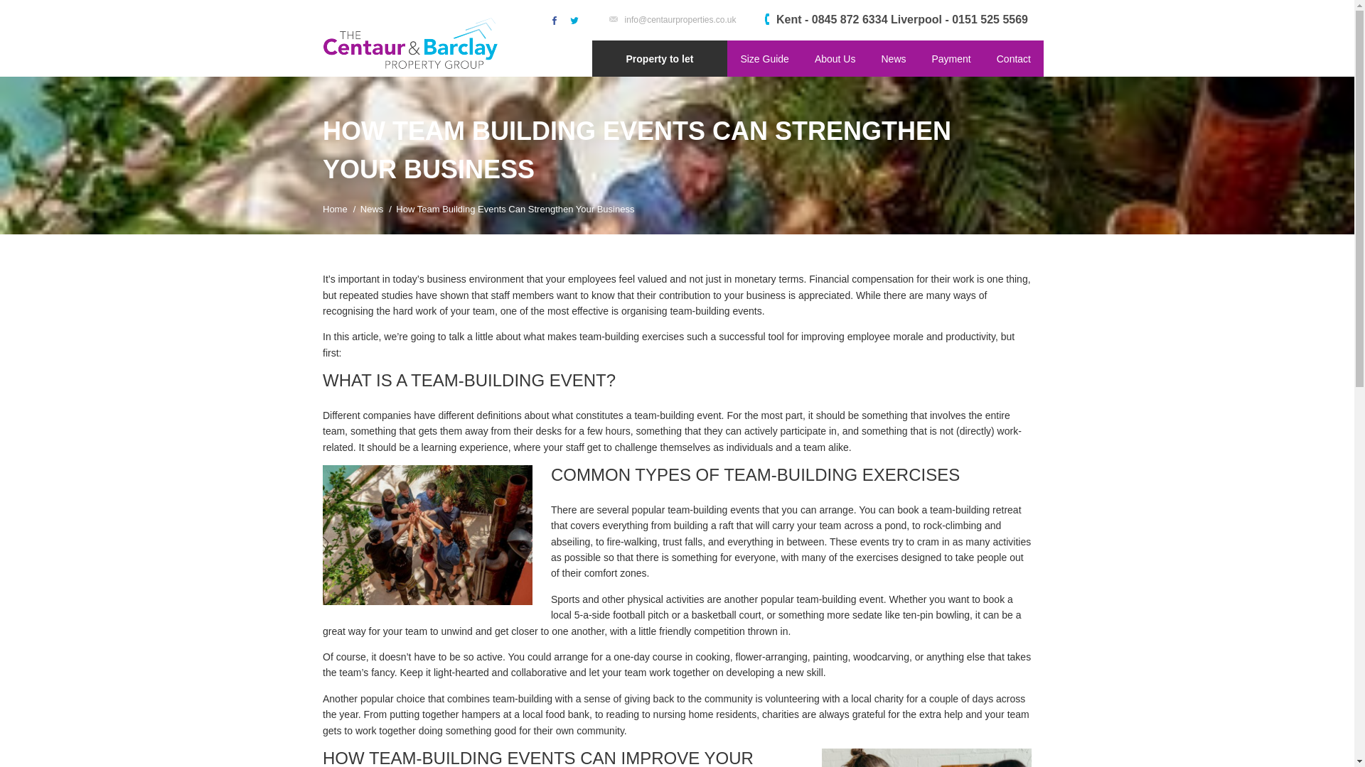  Describe the element at coordinates (893, 58) in the screenshot. I see `News` at that location.